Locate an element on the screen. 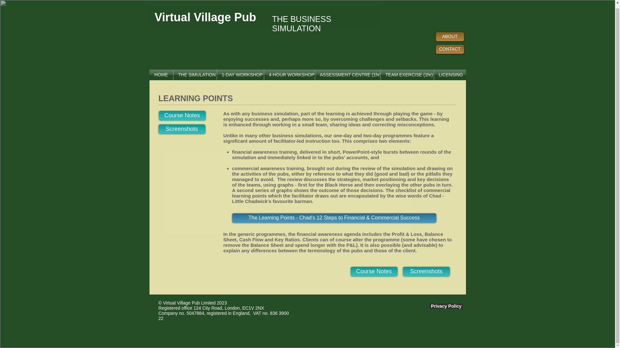 Image resolution: width=620 pixels, height=348 pixels. THE BUSINESS SIMULATION is located at coordinates (302, 24).